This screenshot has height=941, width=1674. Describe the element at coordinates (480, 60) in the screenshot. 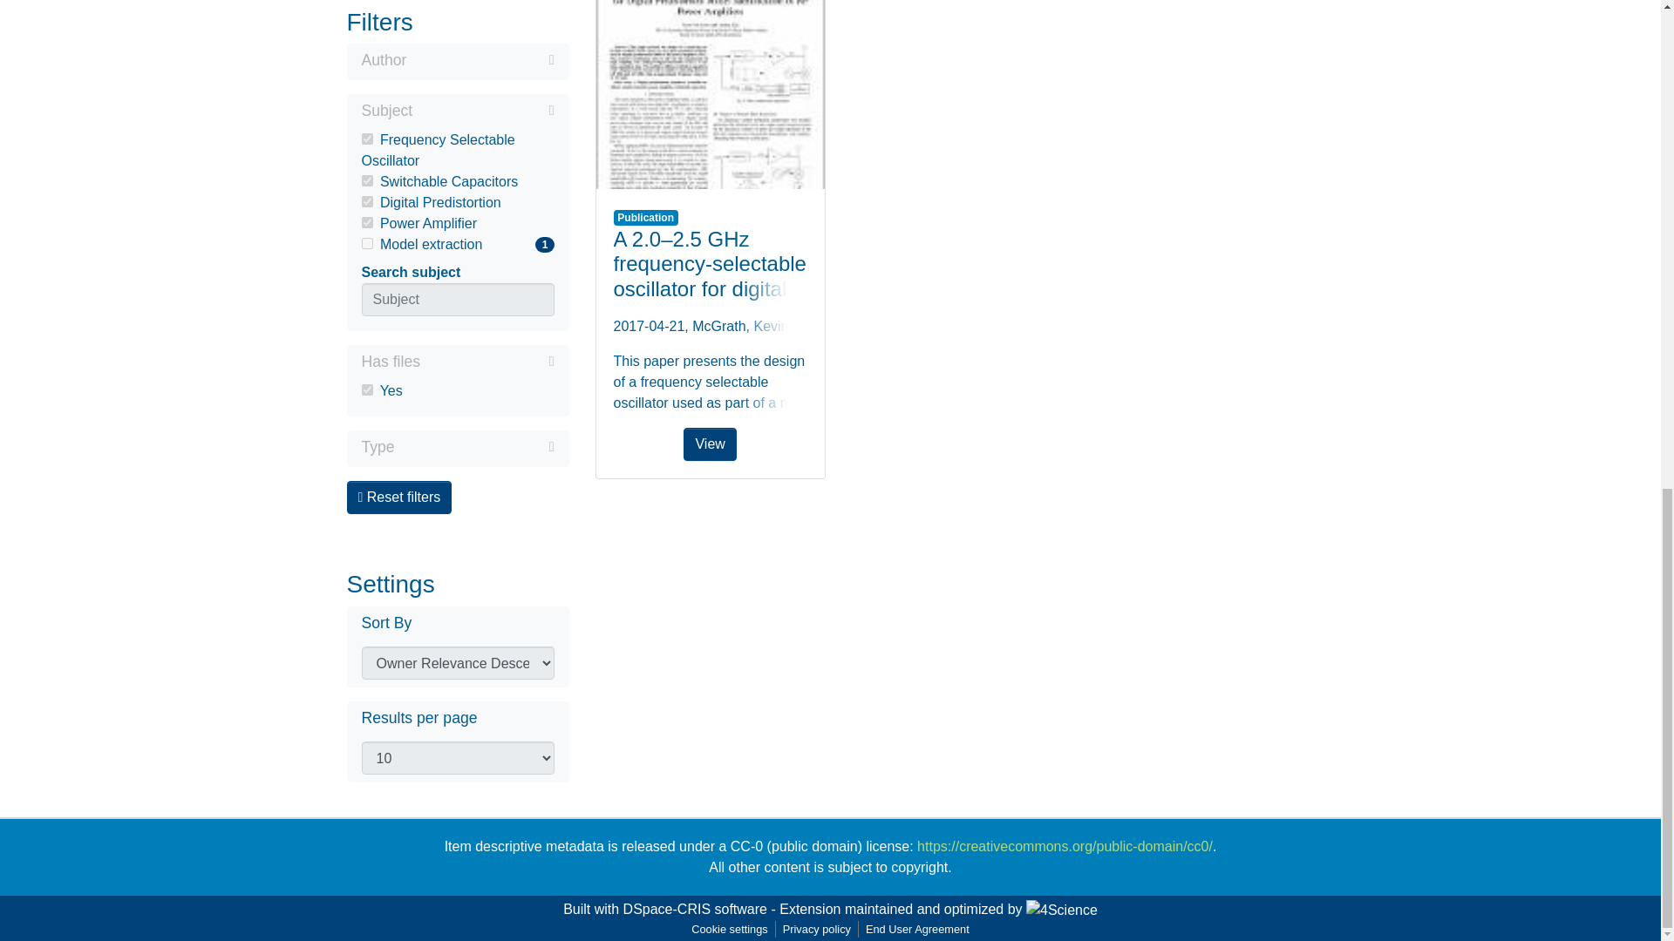

I see `Expand filter` at that location.